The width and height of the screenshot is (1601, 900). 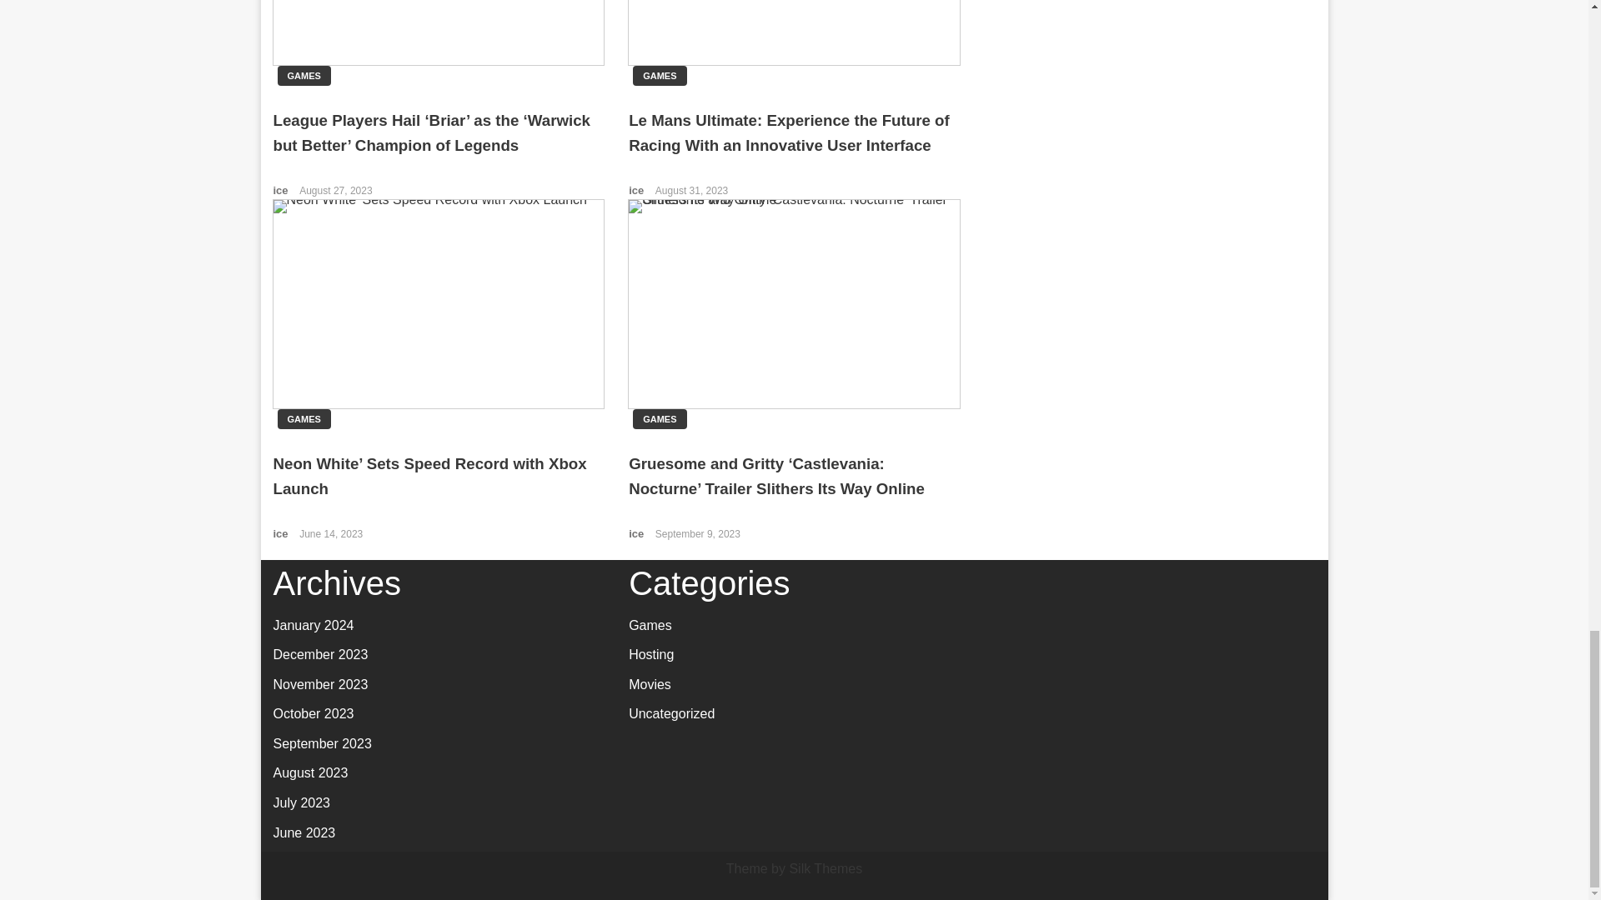 What do you see at coordinates (637, 533) in the screenshot?
I see `ice` at bounding box center [637, 533].